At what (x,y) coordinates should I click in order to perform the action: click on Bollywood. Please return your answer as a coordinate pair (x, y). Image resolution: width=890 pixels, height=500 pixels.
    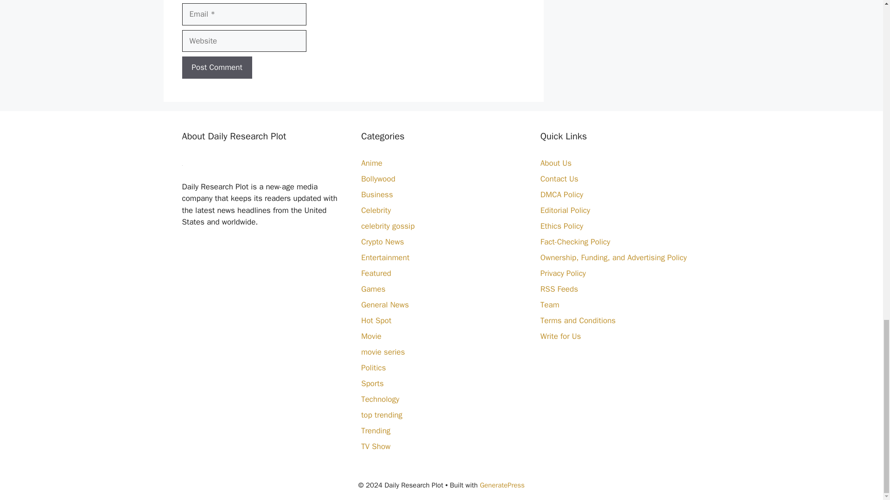
    Looking at the image, I should click on (378, 179).